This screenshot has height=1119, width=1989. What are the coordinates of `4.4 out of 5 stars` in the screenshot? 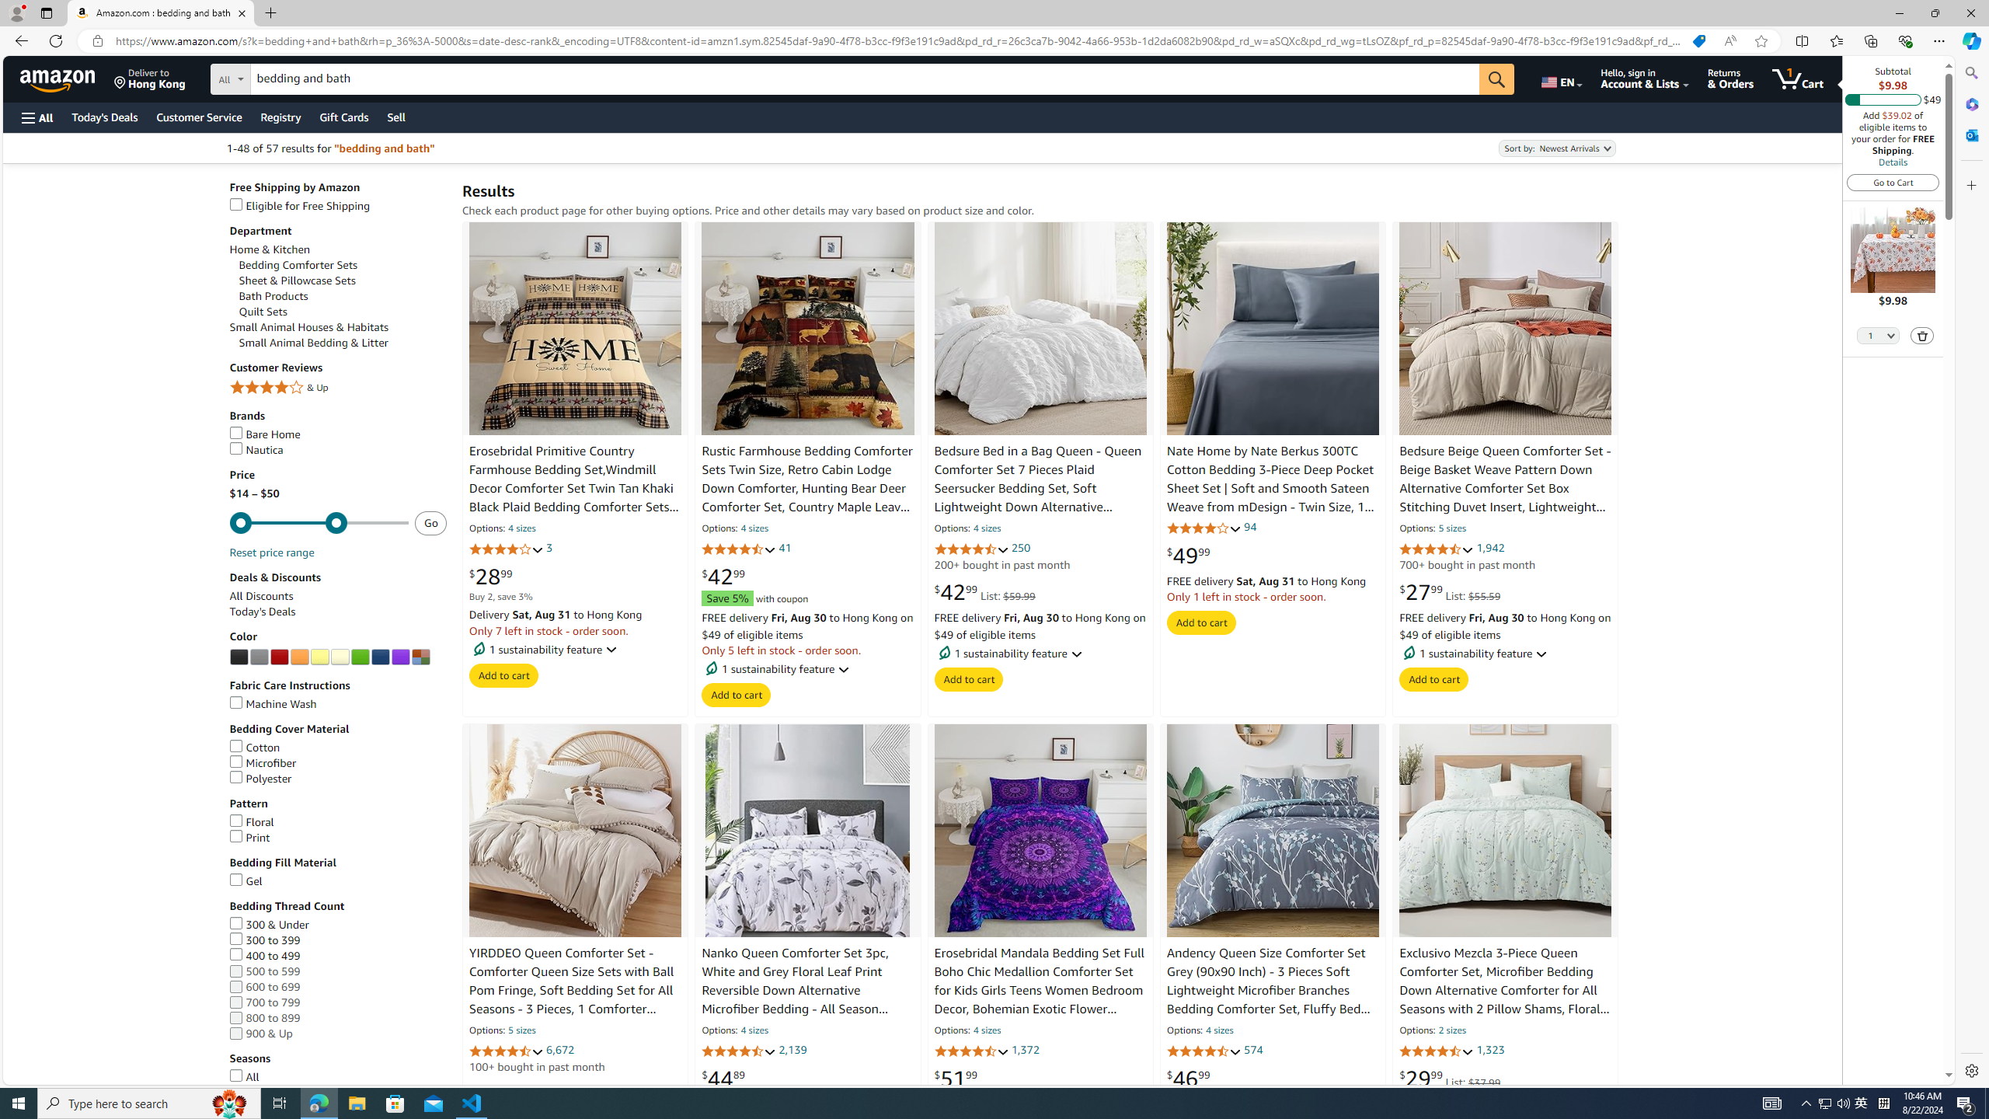 It's located at (1437, 1051).